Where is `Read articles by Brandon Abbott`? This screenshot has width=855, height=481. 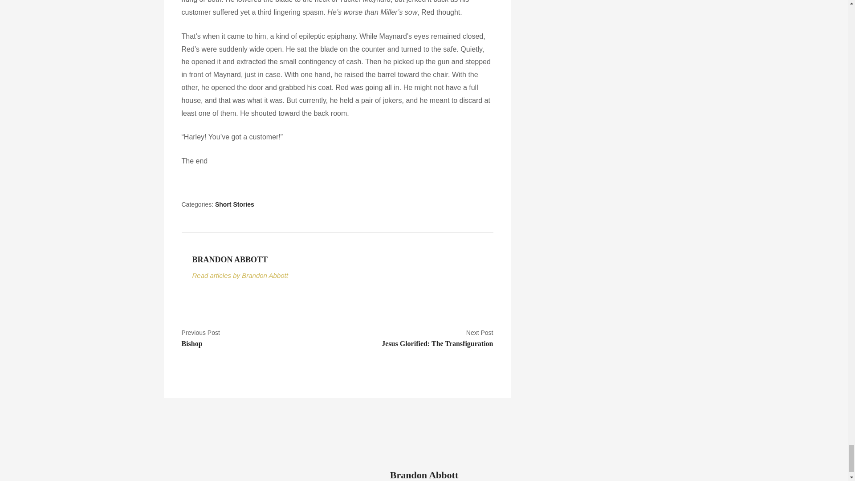
Read articles by Brandon Abbott is located at coordinates (418, 338).